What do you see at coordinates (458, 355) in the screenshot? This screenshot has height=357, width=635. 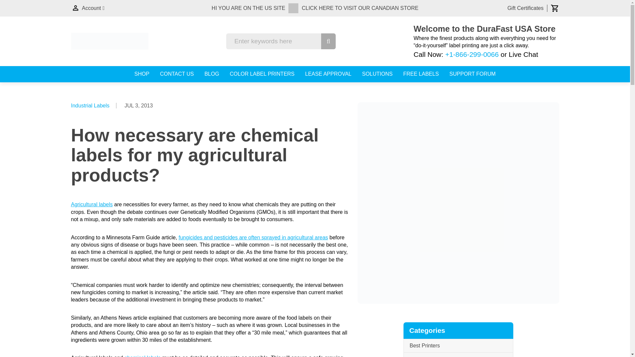 I see `Drum Labels` at bounding box center [458, 355].